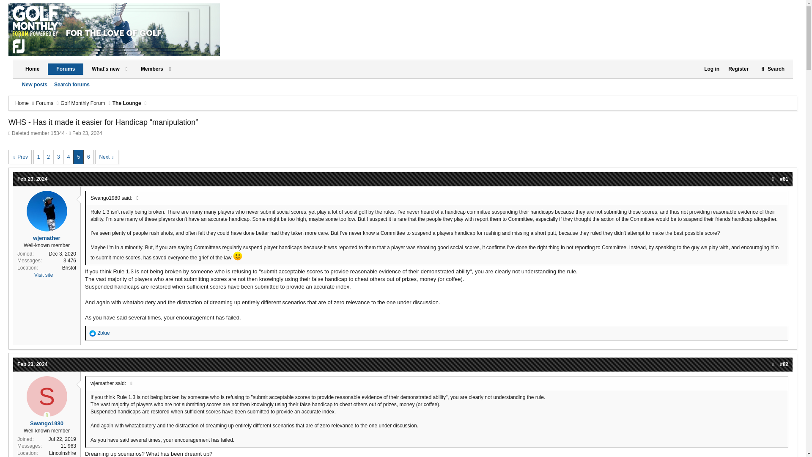 This screenshot has width=812, height=457. Describe the element at coordinates (738, 69) in the screenshot. I see `Like` at that location.